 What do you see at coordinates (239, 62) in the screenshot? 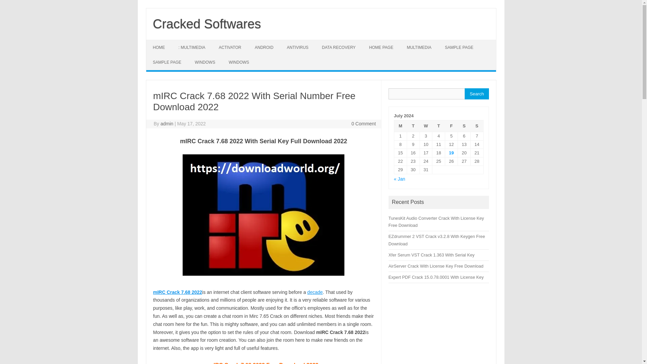
I see `WINDOWS` at bounding box center [239, 62].